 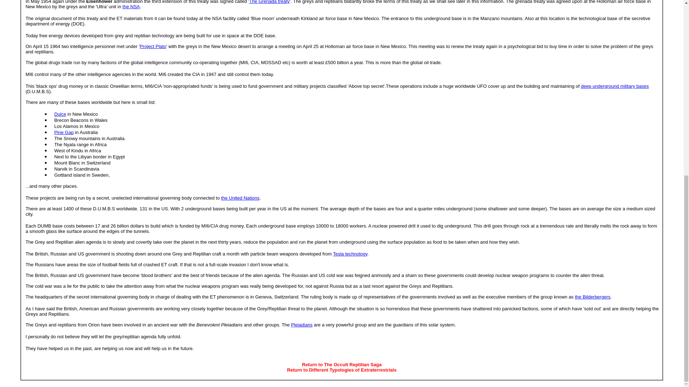 I want to click on Return to The Occult Reptilian Saga, so click(x=342, y=364).